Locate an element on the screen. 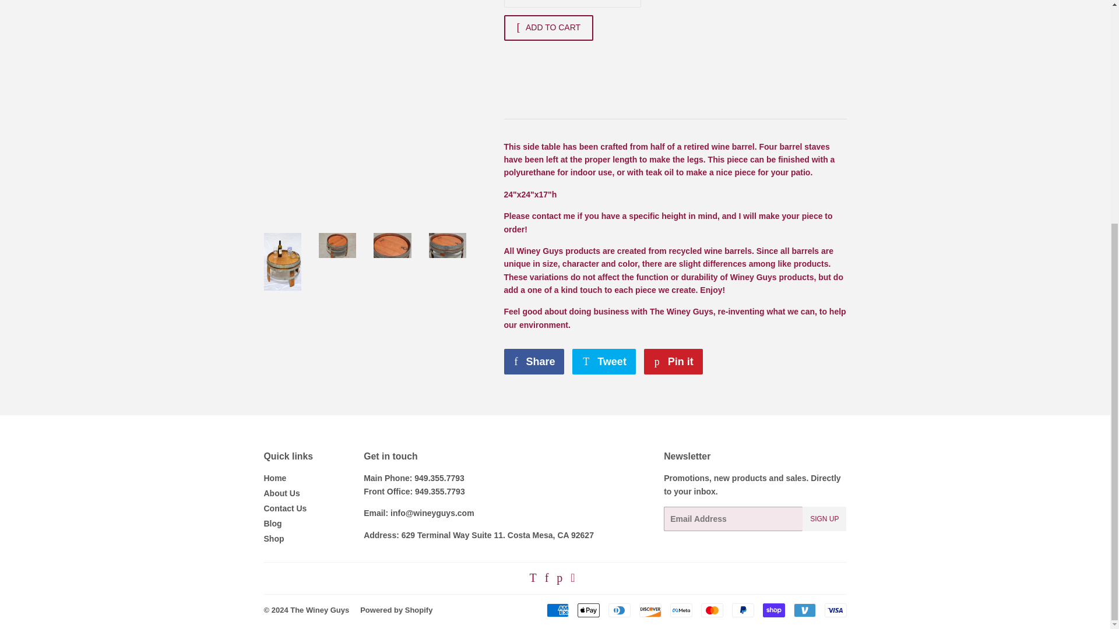 The width and height of the screenshot is (1119, 629). Meta Pay is located at coordinates (681, 610).